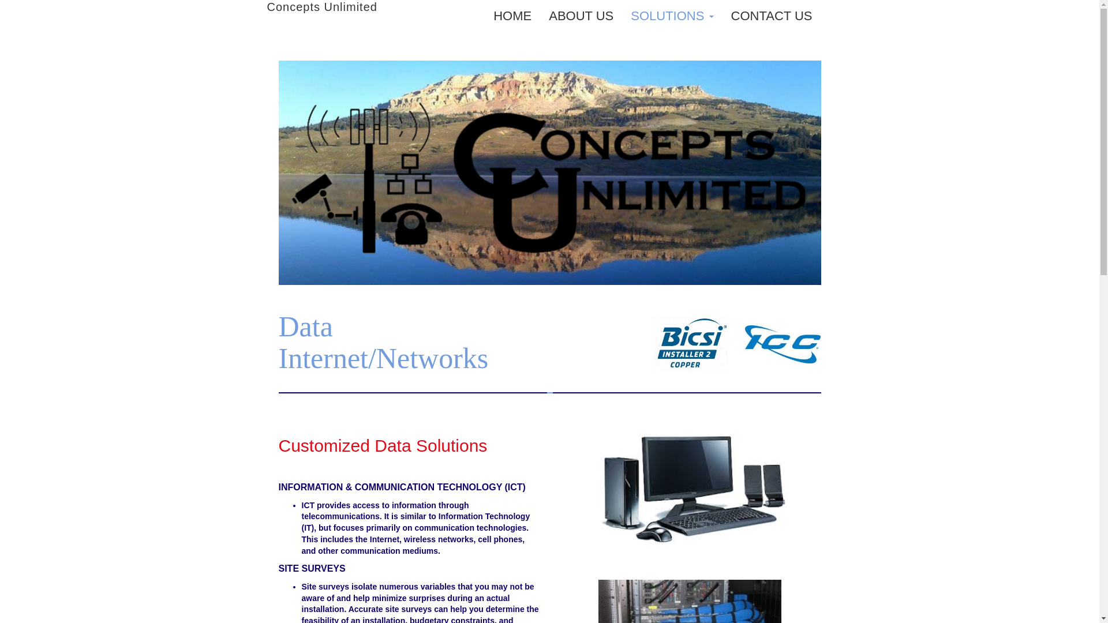  Describe the element at coordinates (771, 16) in the screenshot. I see `Contact Us` at that location.